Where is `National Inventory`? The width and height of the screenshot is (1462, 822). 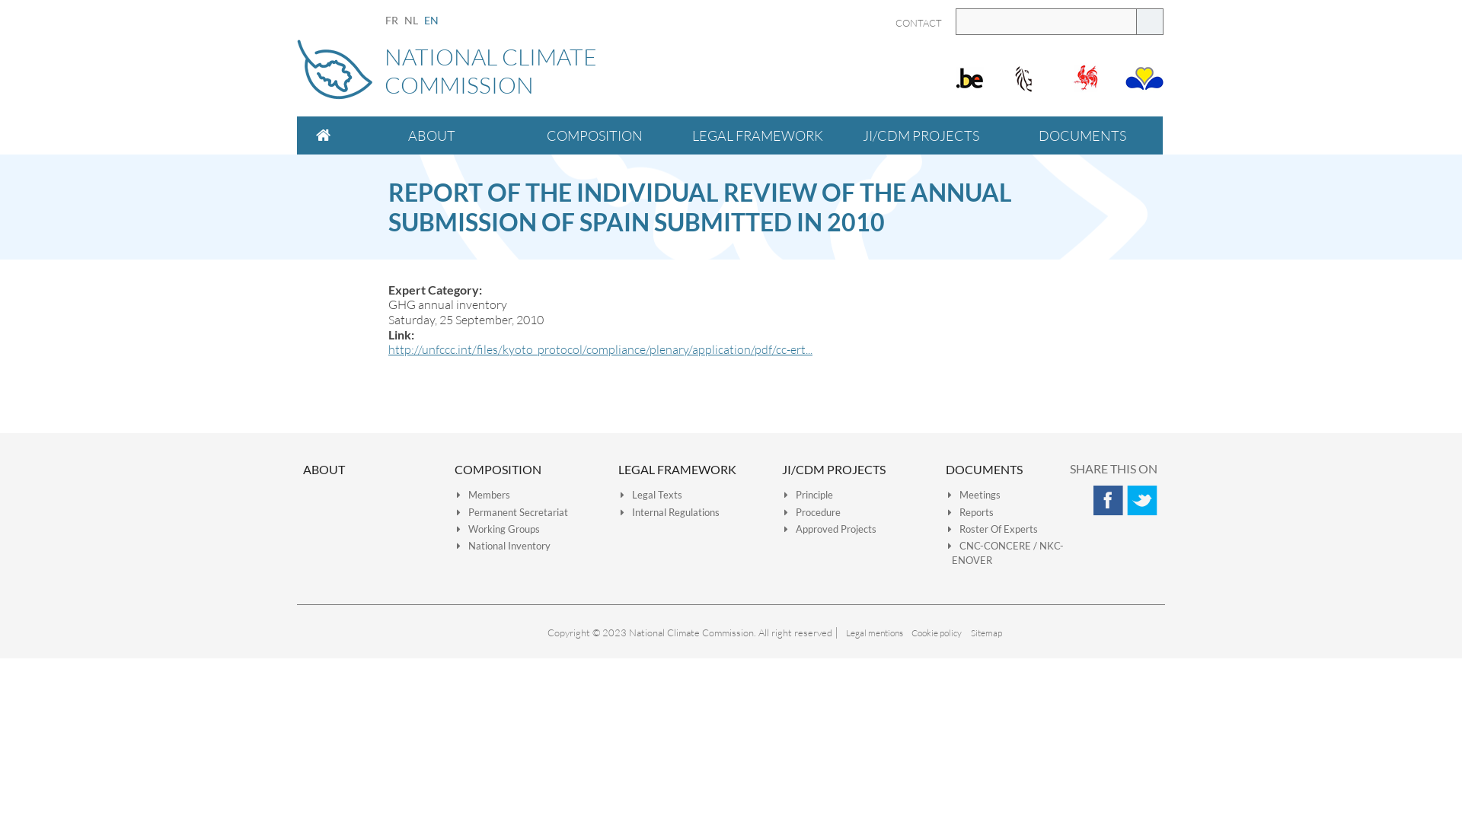 National Inventory is located at coordinates (504, 546).